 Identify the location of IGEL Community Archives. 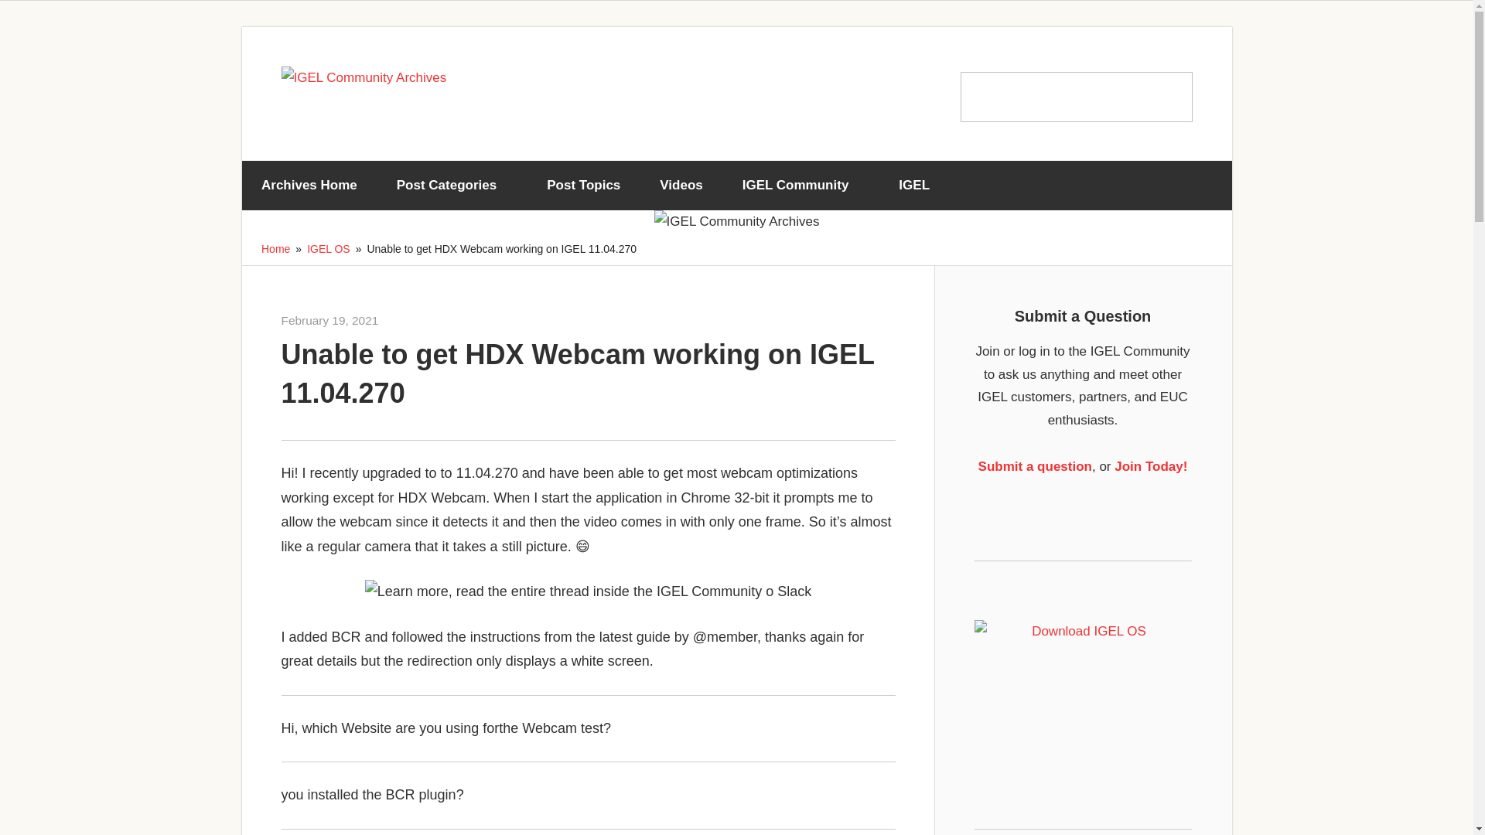
(441, 320).